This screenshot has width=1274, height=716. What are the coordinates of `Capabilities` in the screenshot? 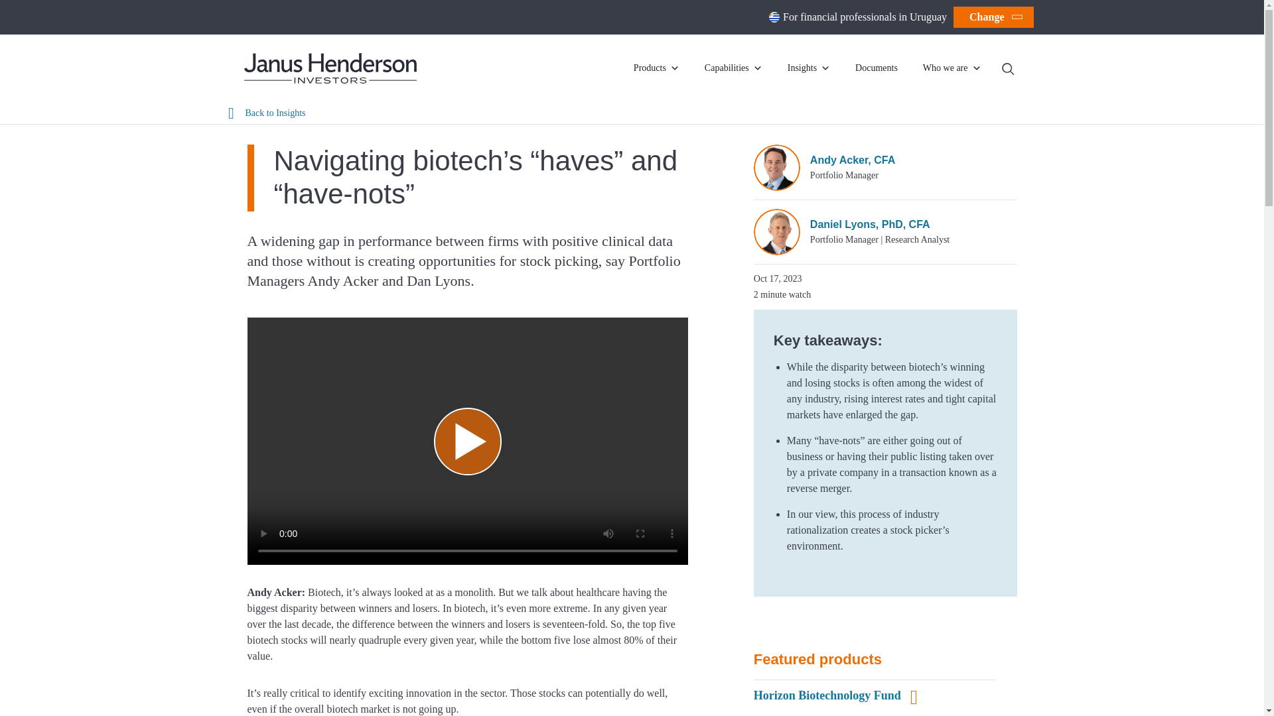 It's located at (735, 68).